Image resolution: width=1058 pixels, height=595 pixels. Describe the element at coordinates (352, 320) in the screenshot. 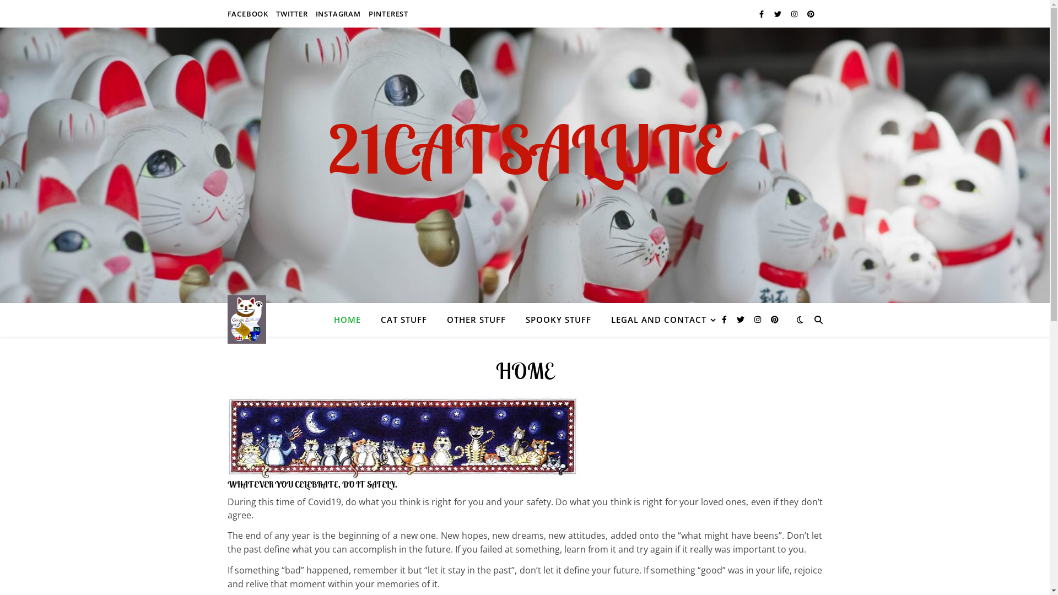

I see `HOME` at that location.